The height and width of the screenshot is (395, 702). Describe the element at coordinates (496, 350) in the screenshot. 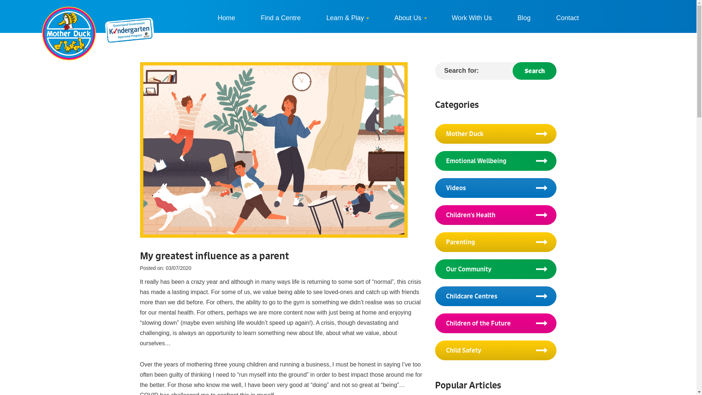

I see `Child Safety` at that location.